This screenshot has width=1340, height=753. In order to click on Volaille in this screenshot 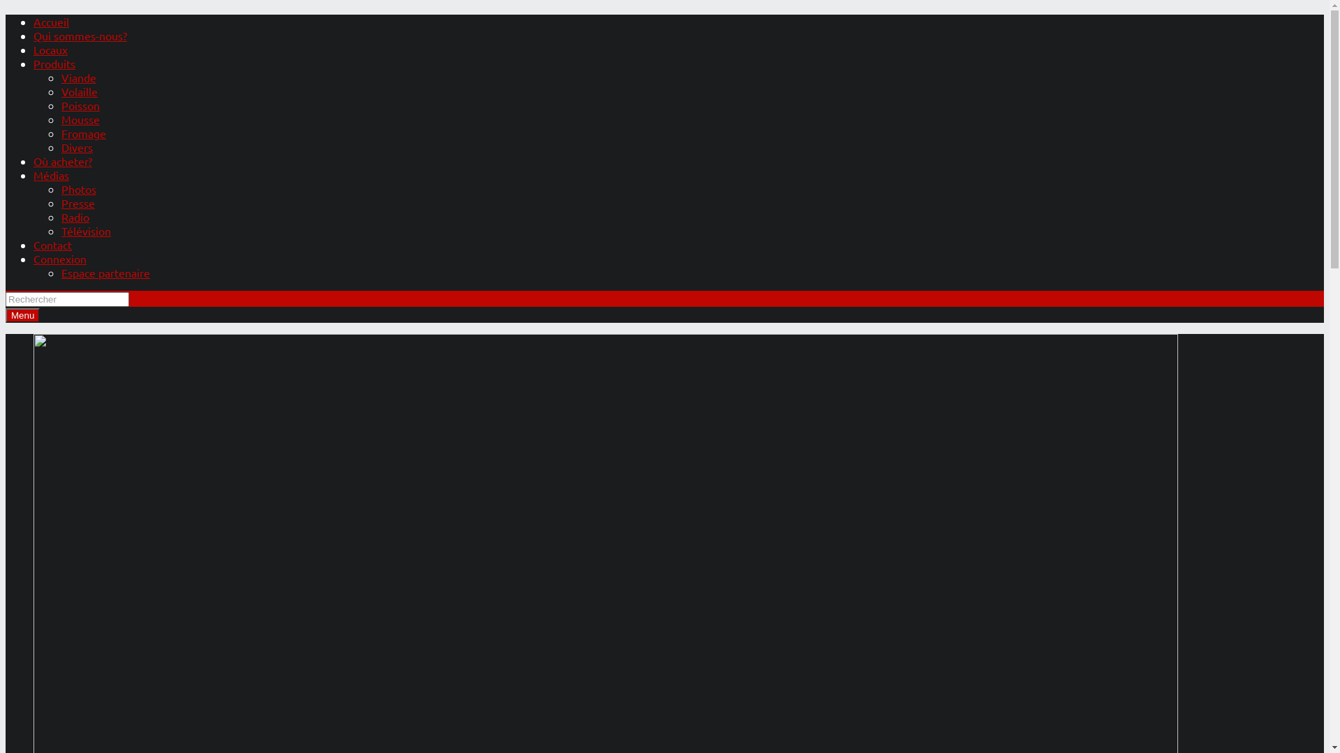, I will do `click(80, 91)`.